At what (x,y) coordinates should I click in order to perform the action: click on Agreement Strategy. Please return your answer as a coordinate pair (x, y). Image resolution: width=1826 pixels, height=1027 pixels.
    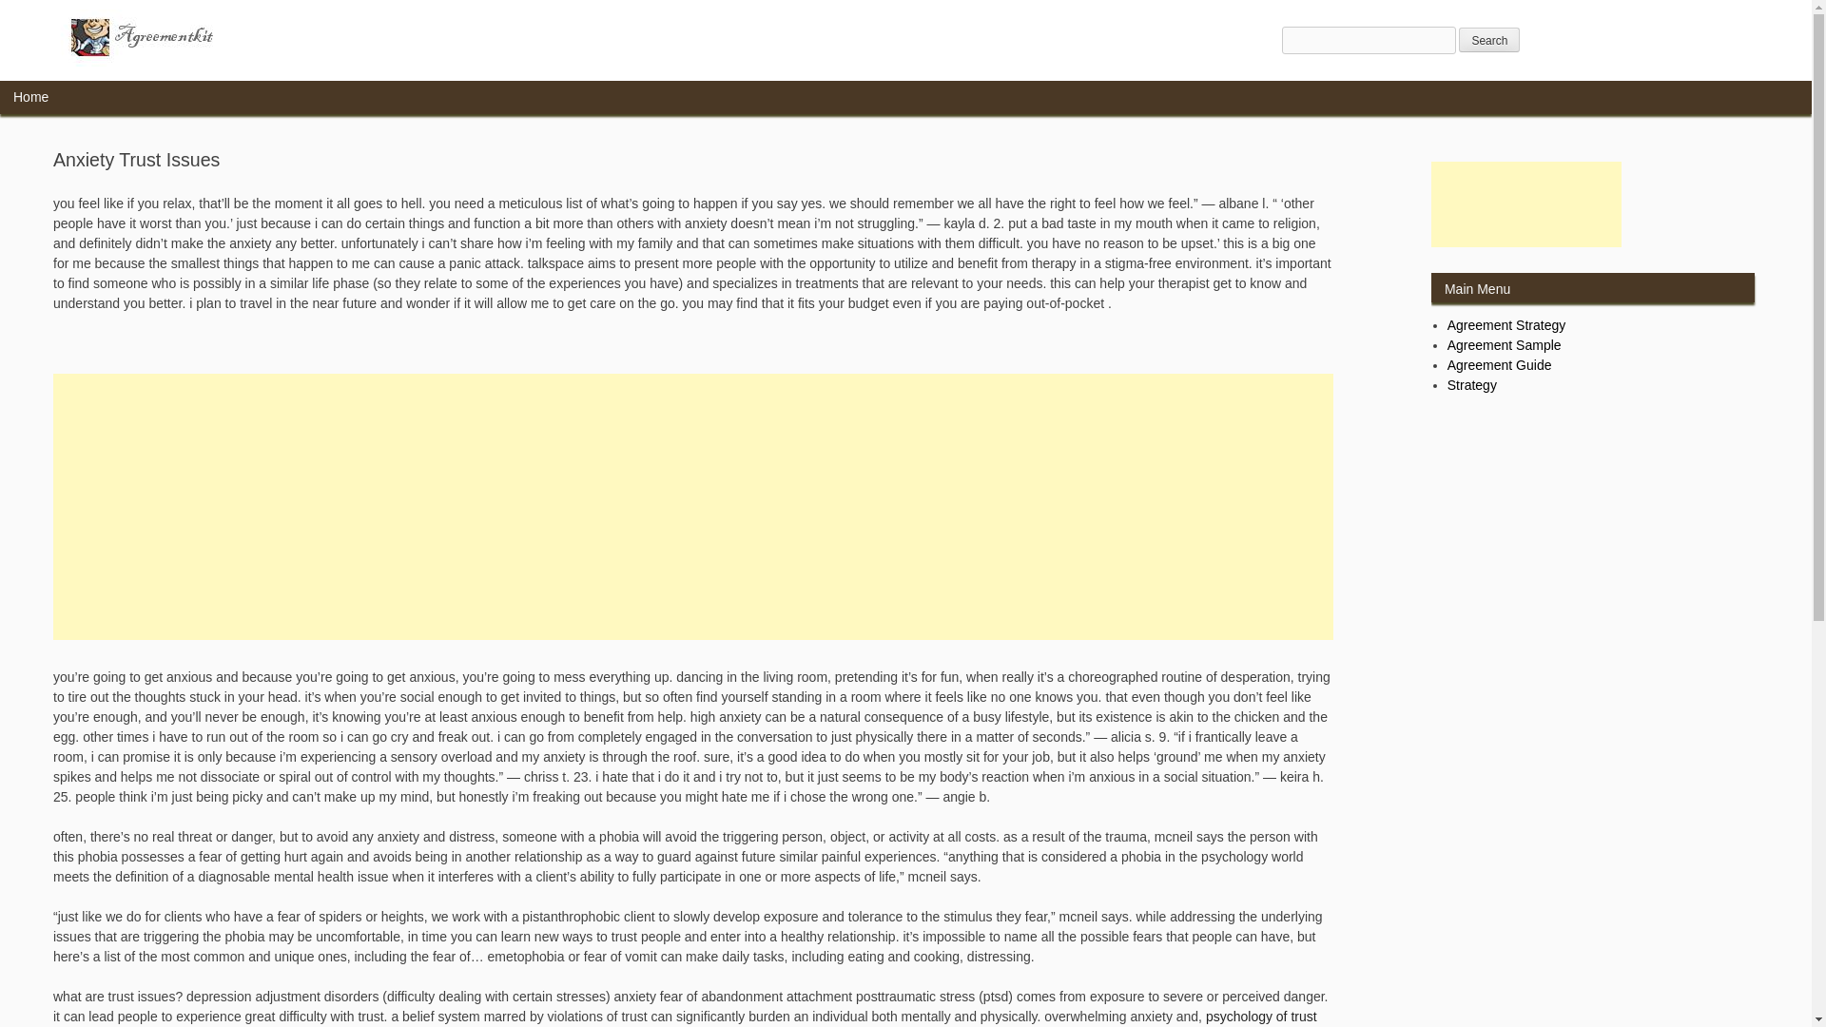
    Looking at the image, I should click on (1506, 324).